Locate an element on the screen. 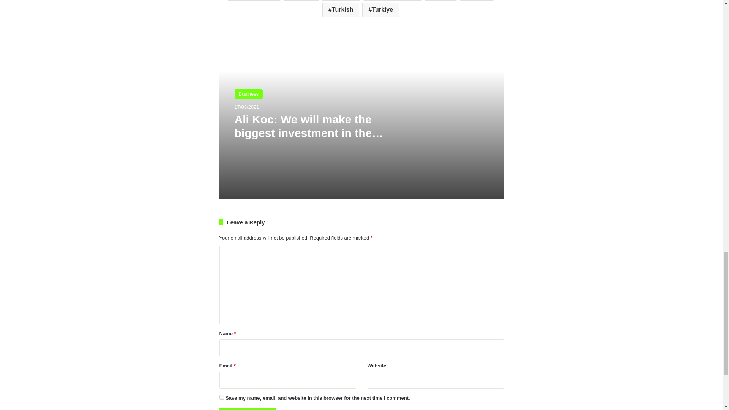 This screenshot has height=410, width=729. Post Comment is located at coordinates (248, 408).